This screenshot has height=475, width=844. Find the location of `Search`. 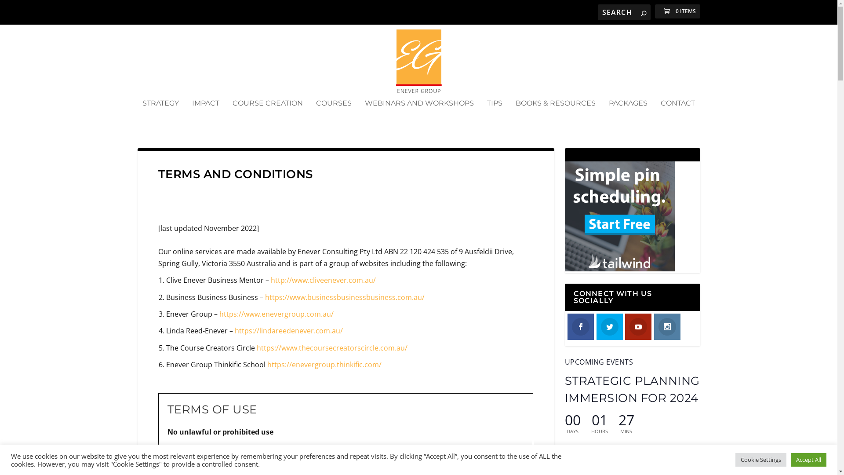

Search is located at coordinates (21, 11).